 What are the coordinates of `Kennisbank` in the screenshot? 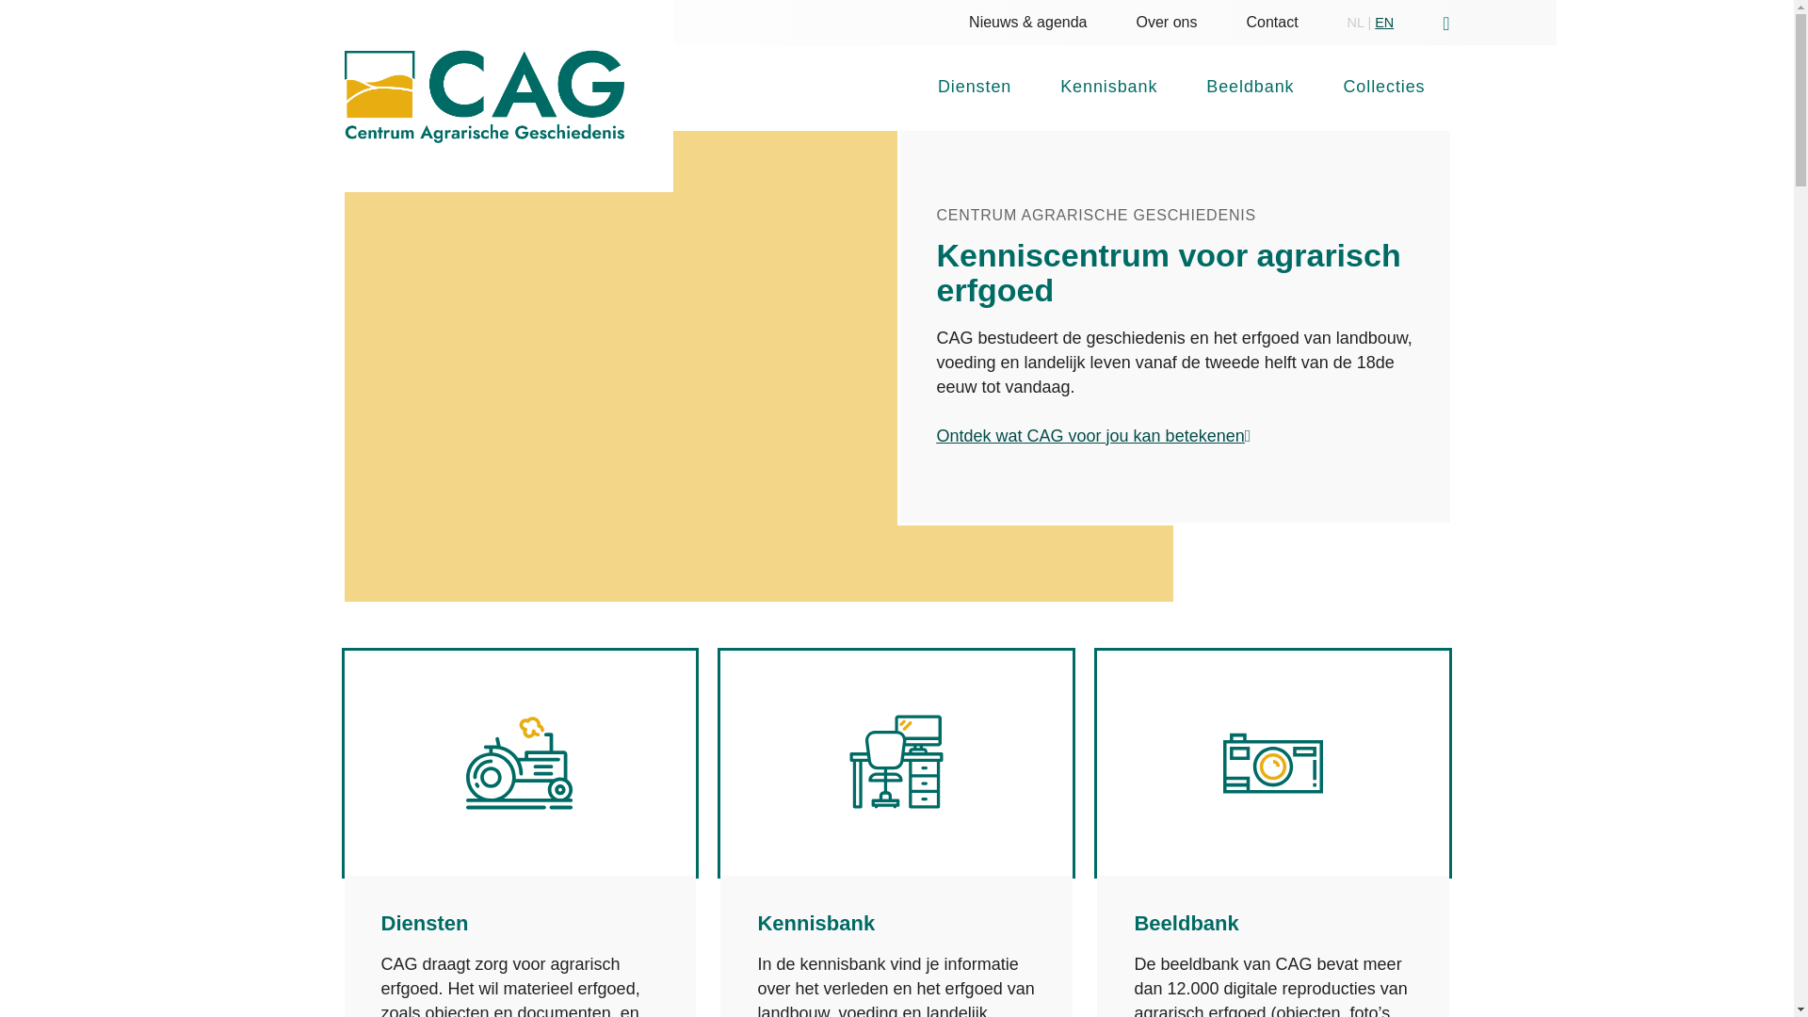 It's located at (1109, 89).